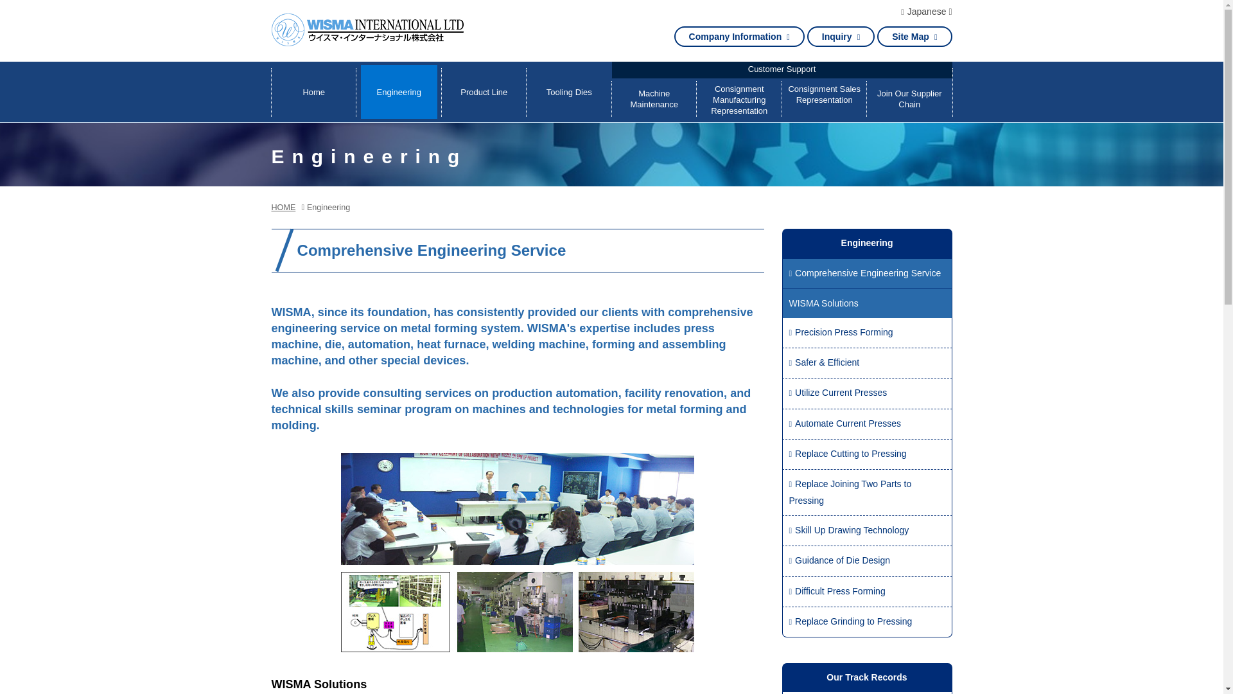 Image resolution: width=1233 pixels, height=694 pixels. Describe the element at coordinates (914, 37) in the screenshot. I see `Site Map` at that location.